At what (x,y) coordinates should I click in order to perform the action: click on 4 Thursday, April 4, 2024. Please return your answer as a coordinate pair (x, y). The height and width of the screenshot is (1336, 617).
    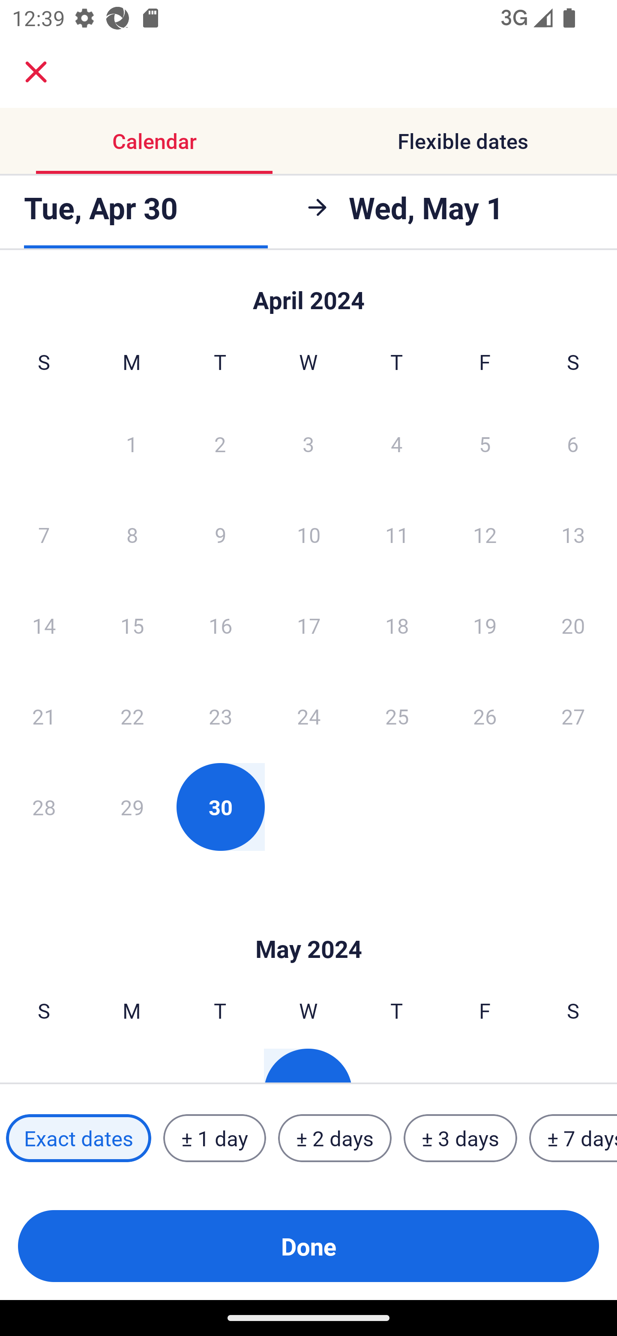
    Looking at the image, I should click on (397, 443).